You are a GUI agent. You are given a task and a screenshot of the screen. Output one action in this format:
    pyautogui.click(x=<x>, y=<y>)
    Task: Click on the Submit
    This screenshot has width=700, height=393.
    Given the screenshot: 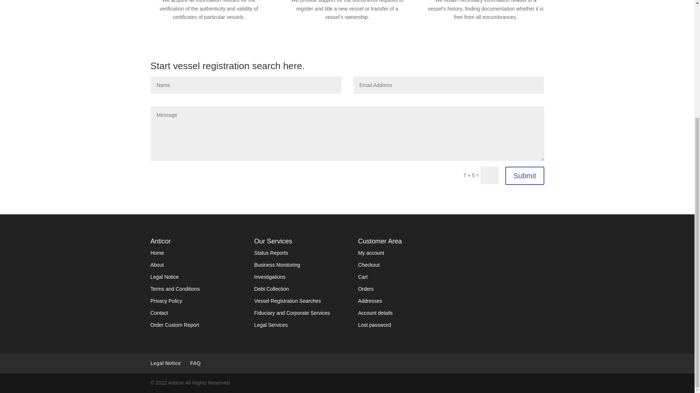 What is the action you would take?
    pyautogui.click(x=524, y=175)
    